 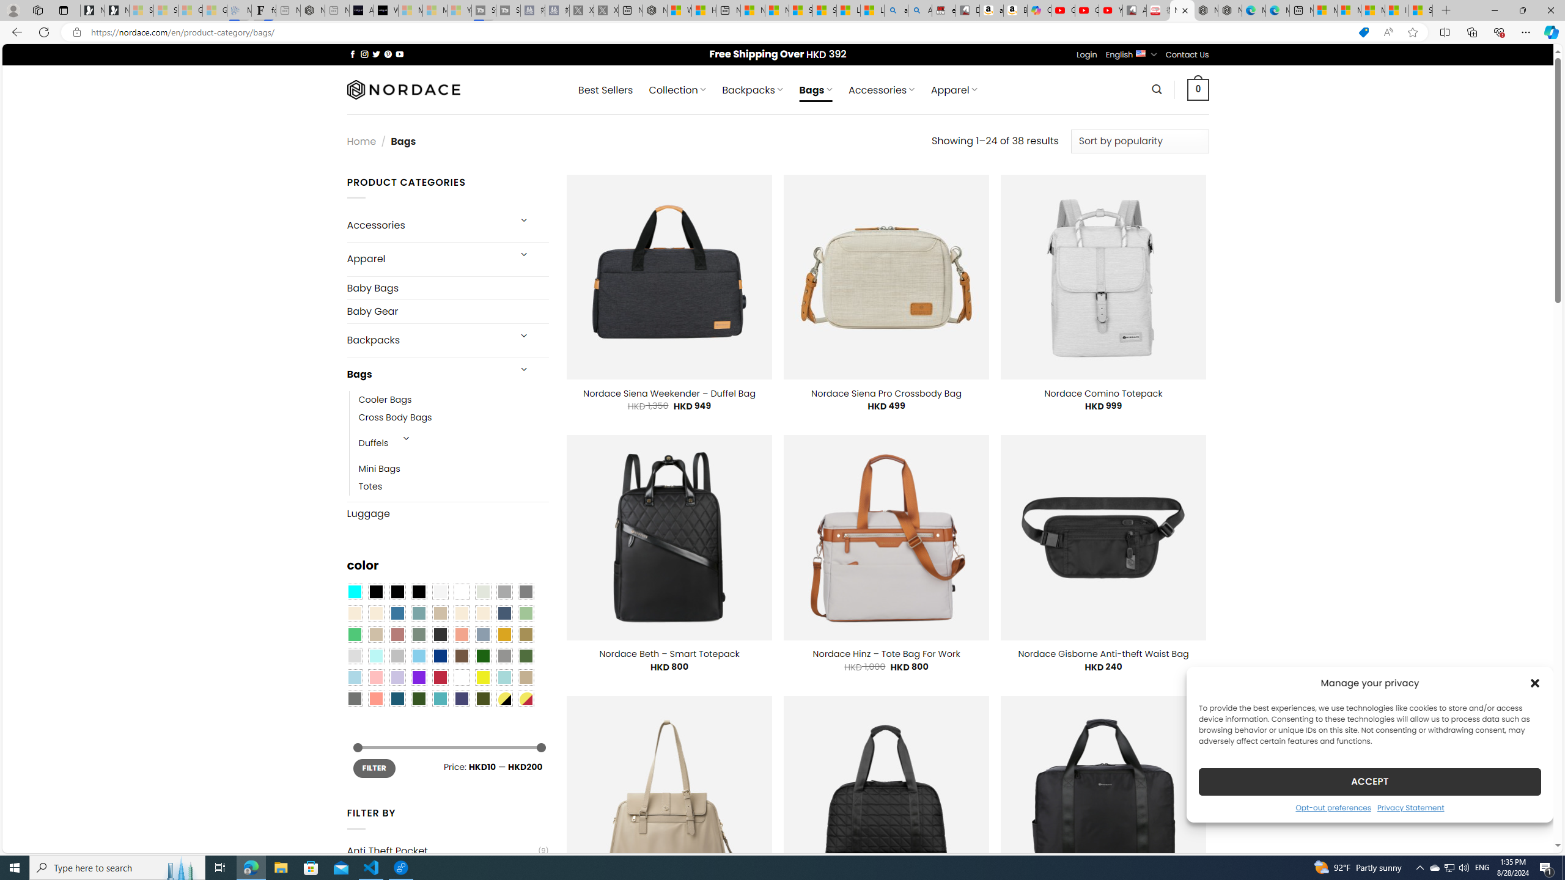 What do you see at coordinates (462, 656) in the screenshot?
I see `Brown` at bounding box center [462, 656].